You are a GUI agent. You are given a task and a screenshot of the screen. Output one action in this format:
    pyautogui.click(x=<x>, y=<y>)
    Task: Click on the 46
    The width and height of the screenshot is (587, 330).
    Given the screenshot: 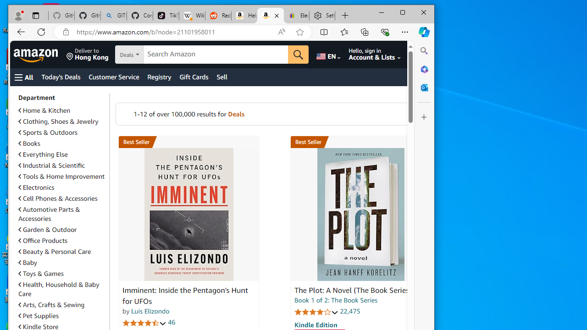 What is the action you would take?
    pyautogui.click(x=172, y=323)
    